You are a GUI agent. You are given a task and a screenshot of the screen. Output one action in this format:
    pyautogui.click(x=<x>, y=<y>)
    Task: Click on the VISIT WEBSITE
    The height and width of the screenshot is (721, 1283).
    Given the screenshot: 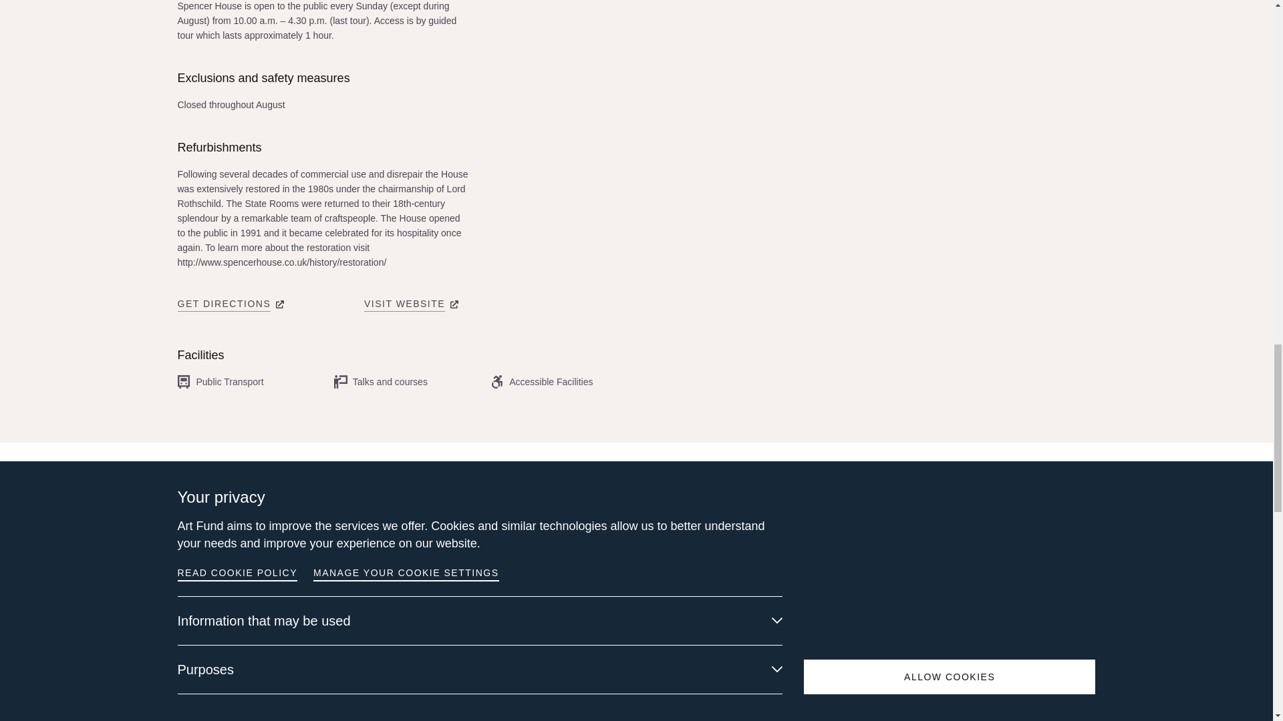 What is the action you would take?
    pyautogui.click(x=405, y=303)
    